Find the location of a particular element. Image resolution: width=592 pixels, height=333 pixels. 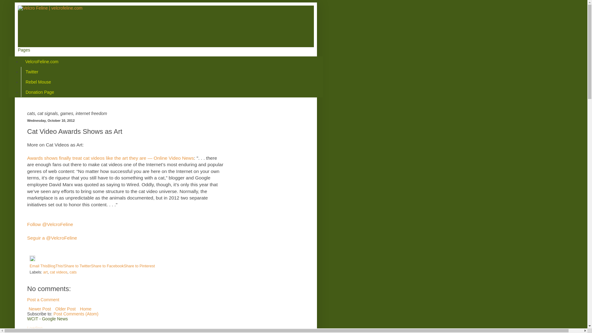

Post a Comment is located at coordinates (43, 300).